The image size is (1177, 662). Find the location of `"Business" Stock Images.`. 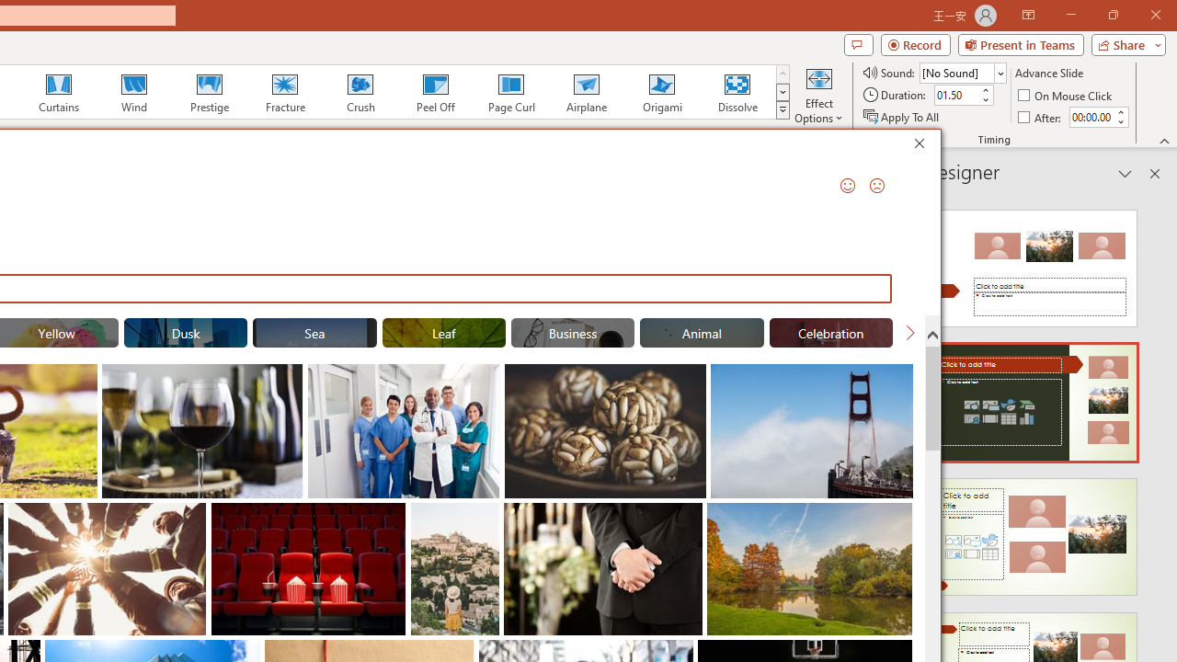

"Business" Stock Images. is located at coordinates (572, 333).